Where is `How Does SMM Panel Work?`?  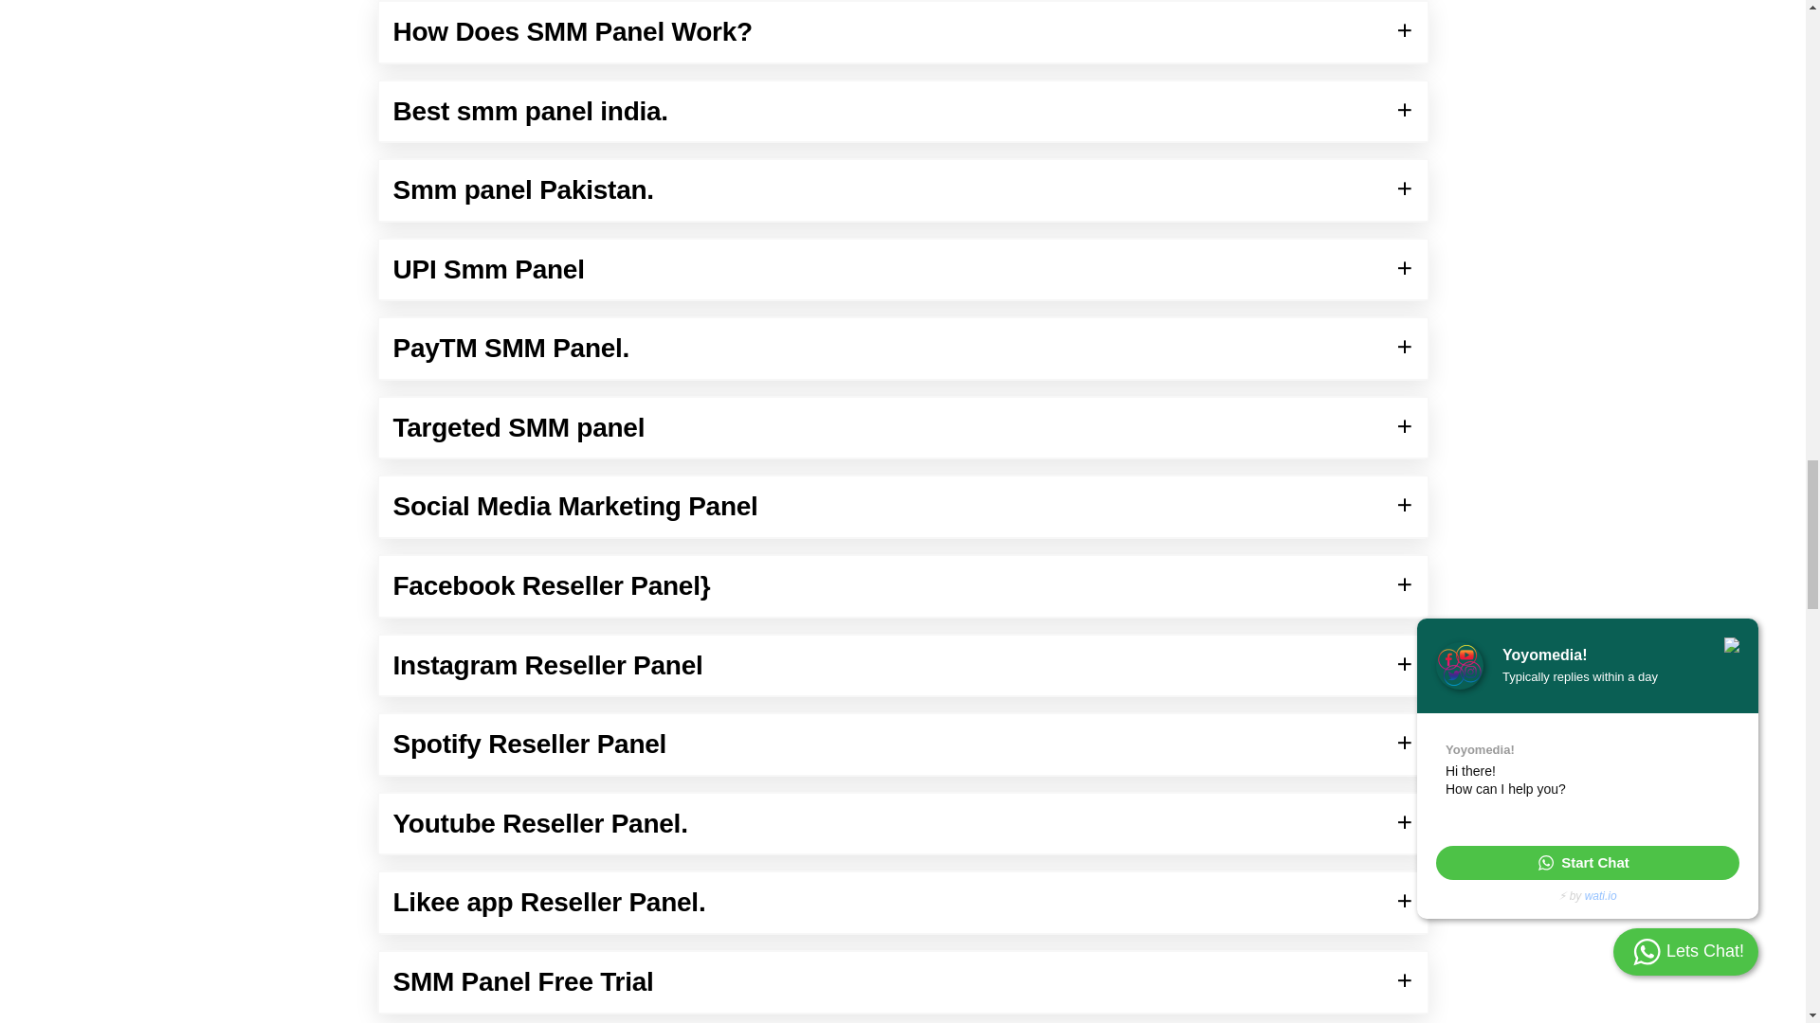 How Does SMM Panel Work? is located at coordinates (902, 32).